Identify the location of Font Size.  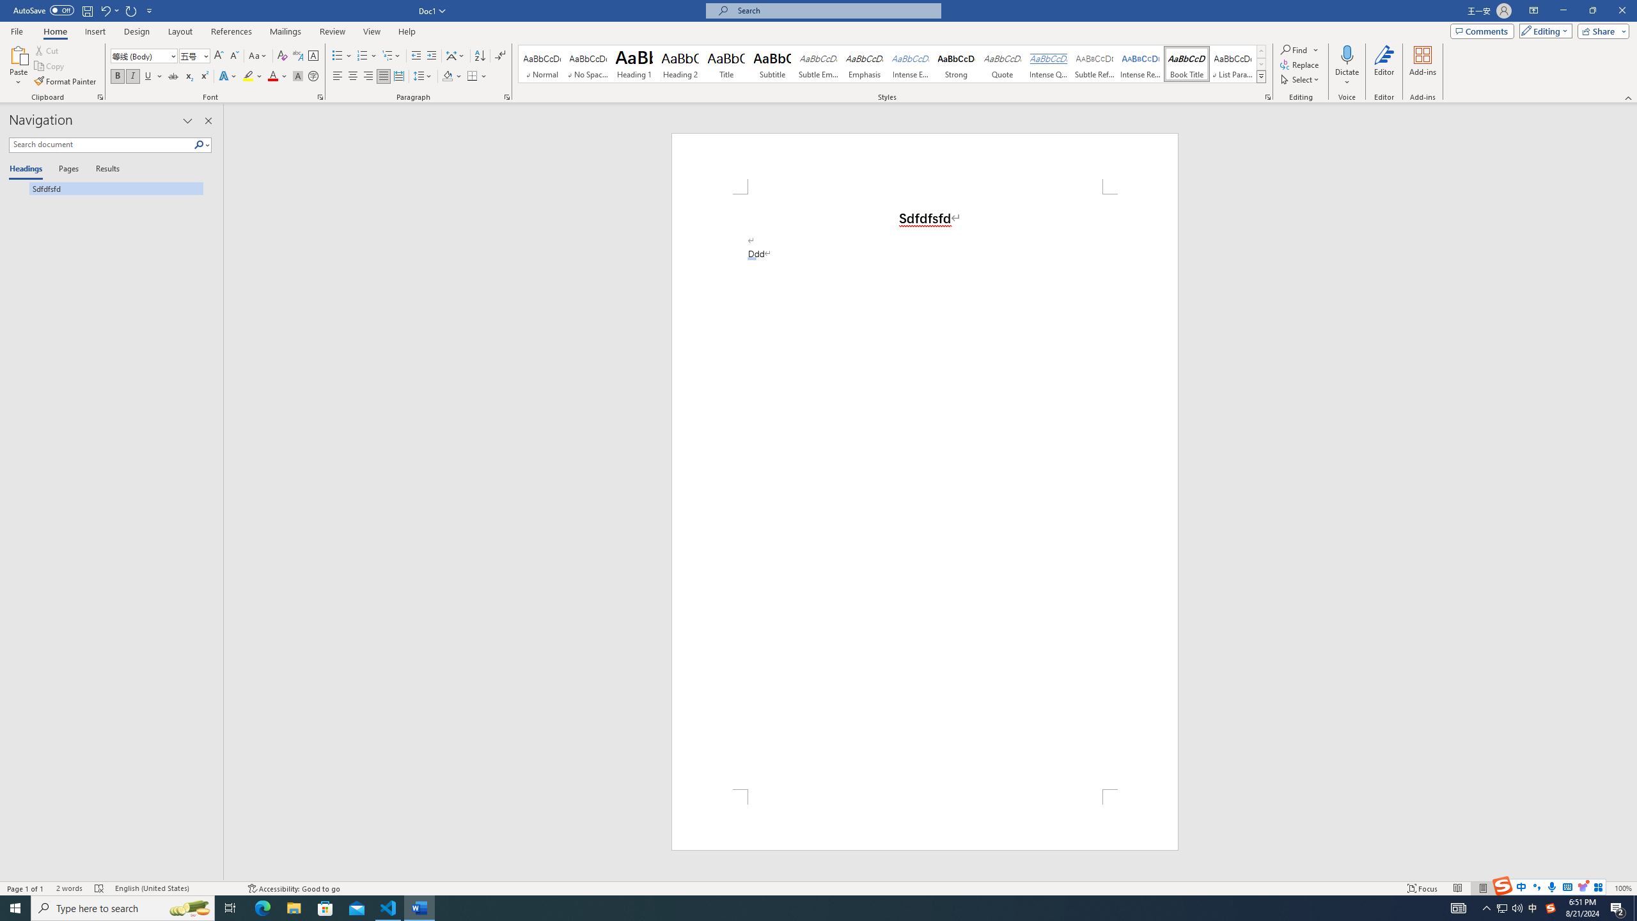
(194, 56).